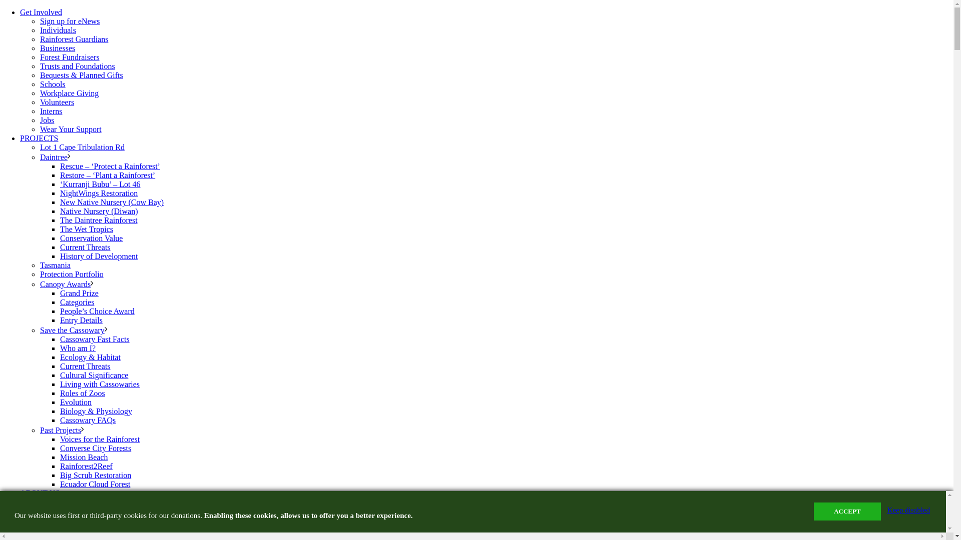  Describe the element at coordinates (94, 372) in the screenshot. I see `Cultural Significance` at that location.